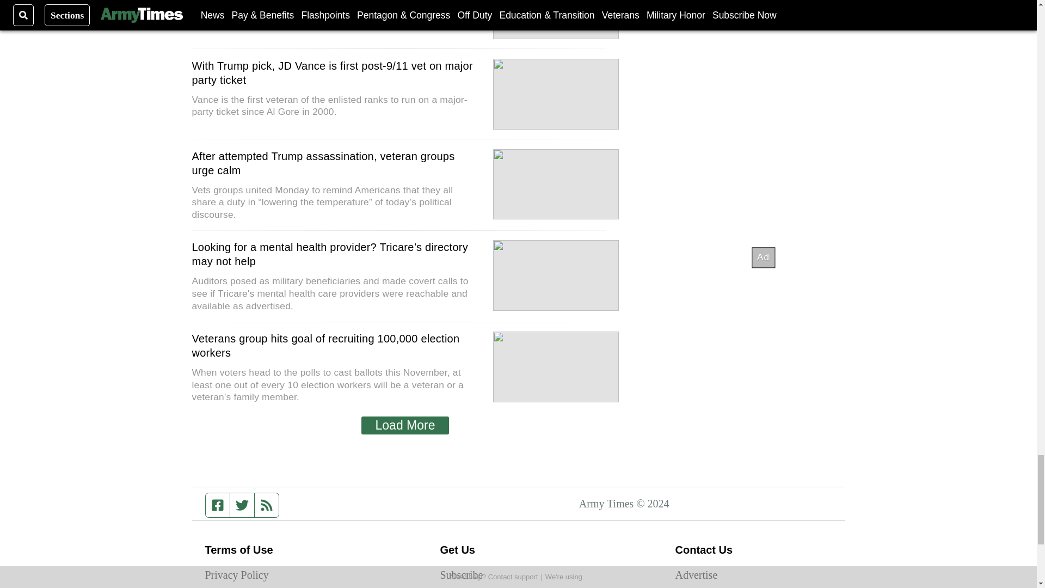  Describe the element at coordinates (242, 505) in the screenshot. I see `Twitter feed` at that location.